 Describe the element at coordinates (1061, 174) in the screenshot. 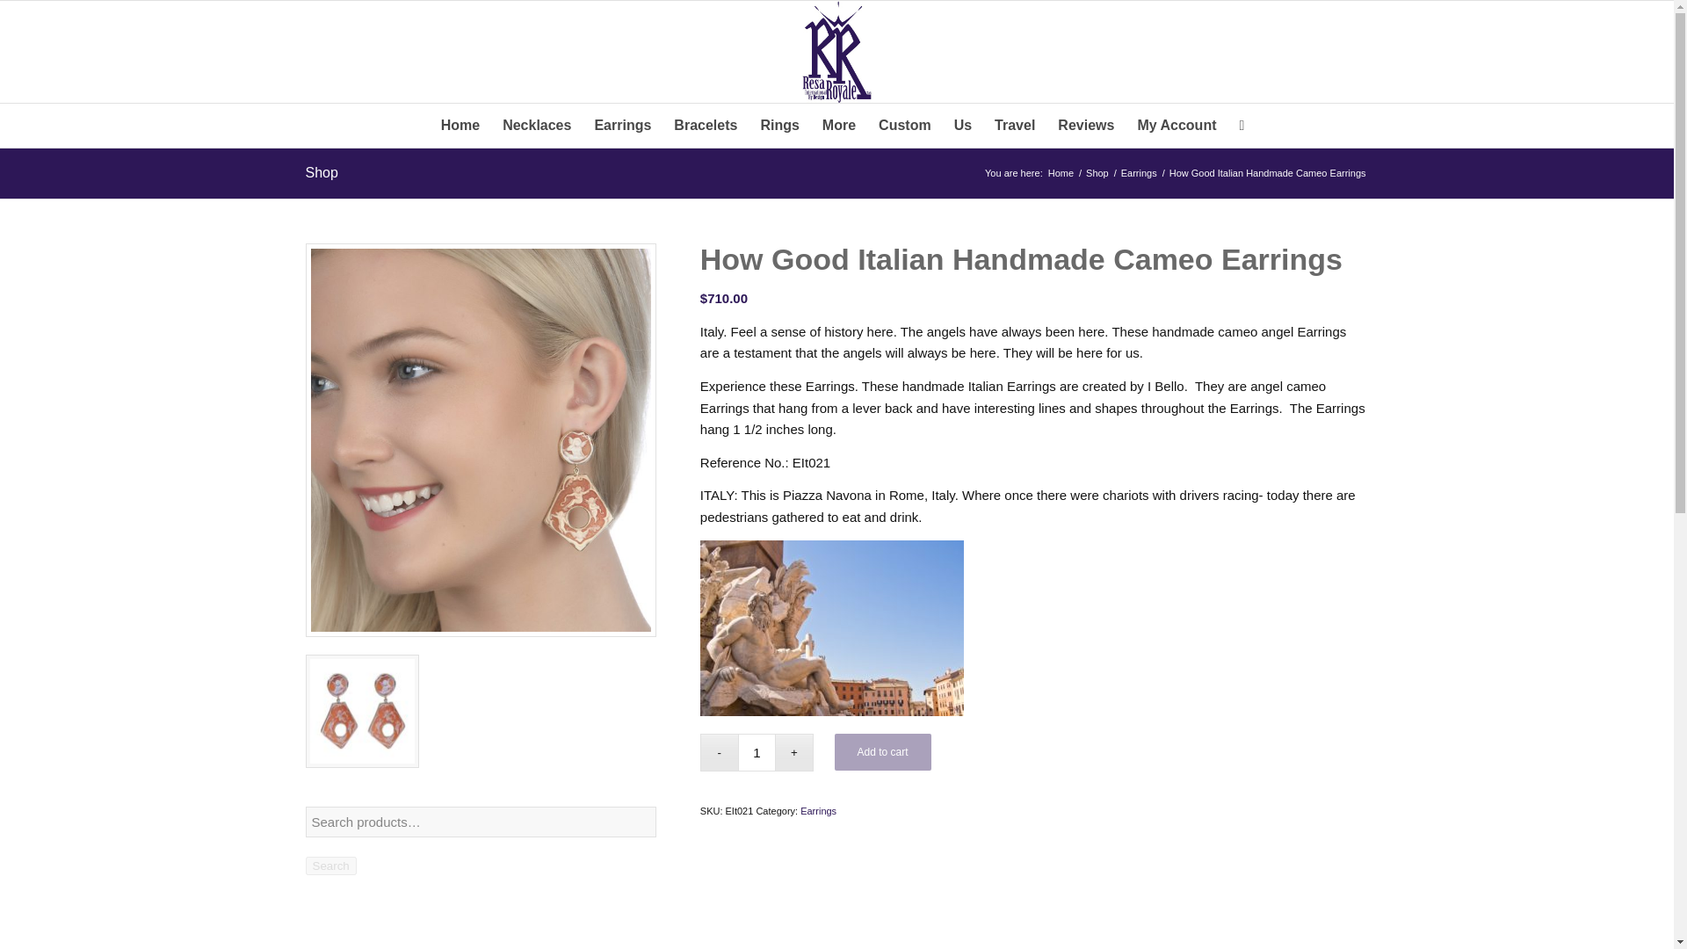

I see `Home` at that location.